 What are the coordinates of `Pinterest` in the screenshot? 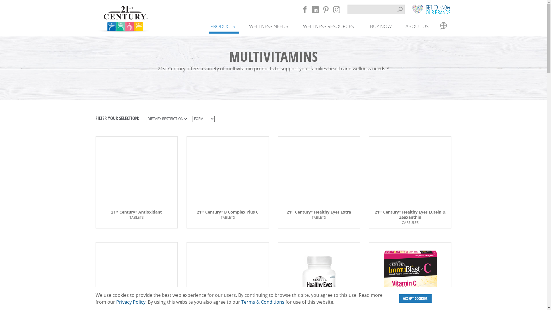 It's located at (325, 10).